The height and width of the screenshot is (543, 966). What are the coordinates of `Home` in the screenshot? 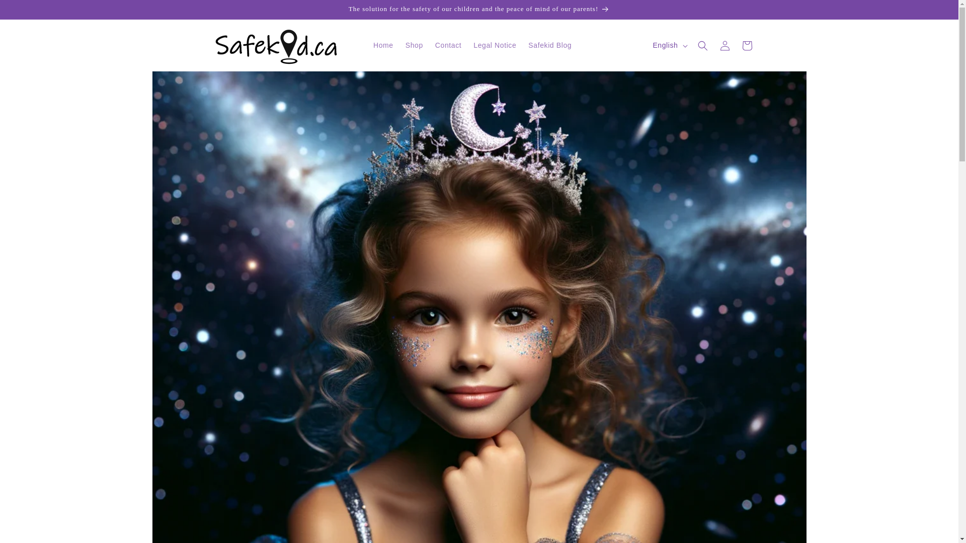 It's located at (383, 45).